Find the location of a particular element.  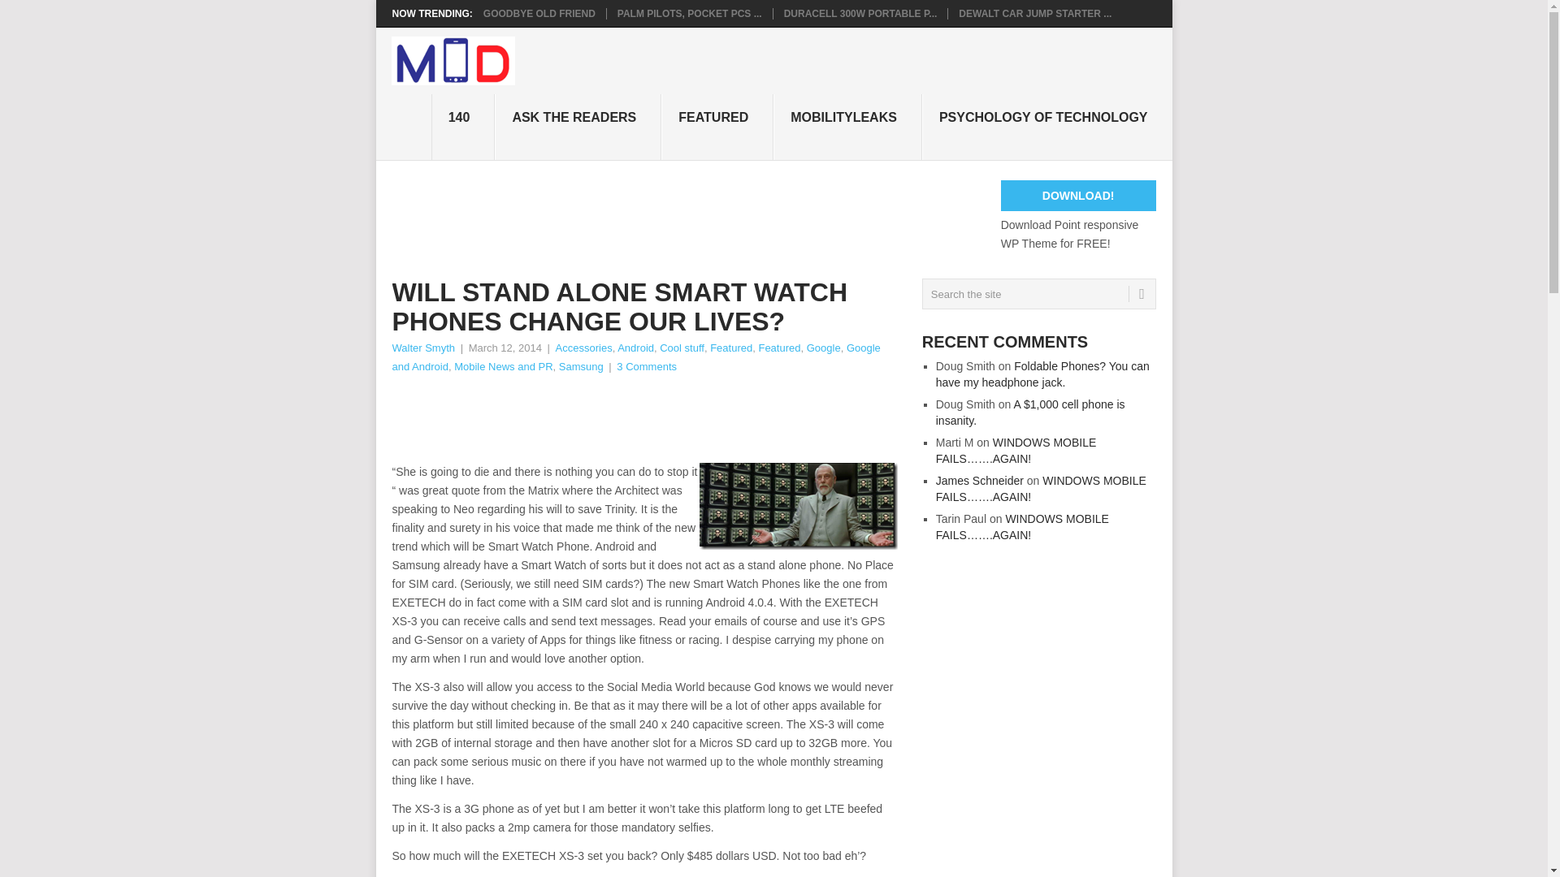

140 is located at coordinates (463, 127).